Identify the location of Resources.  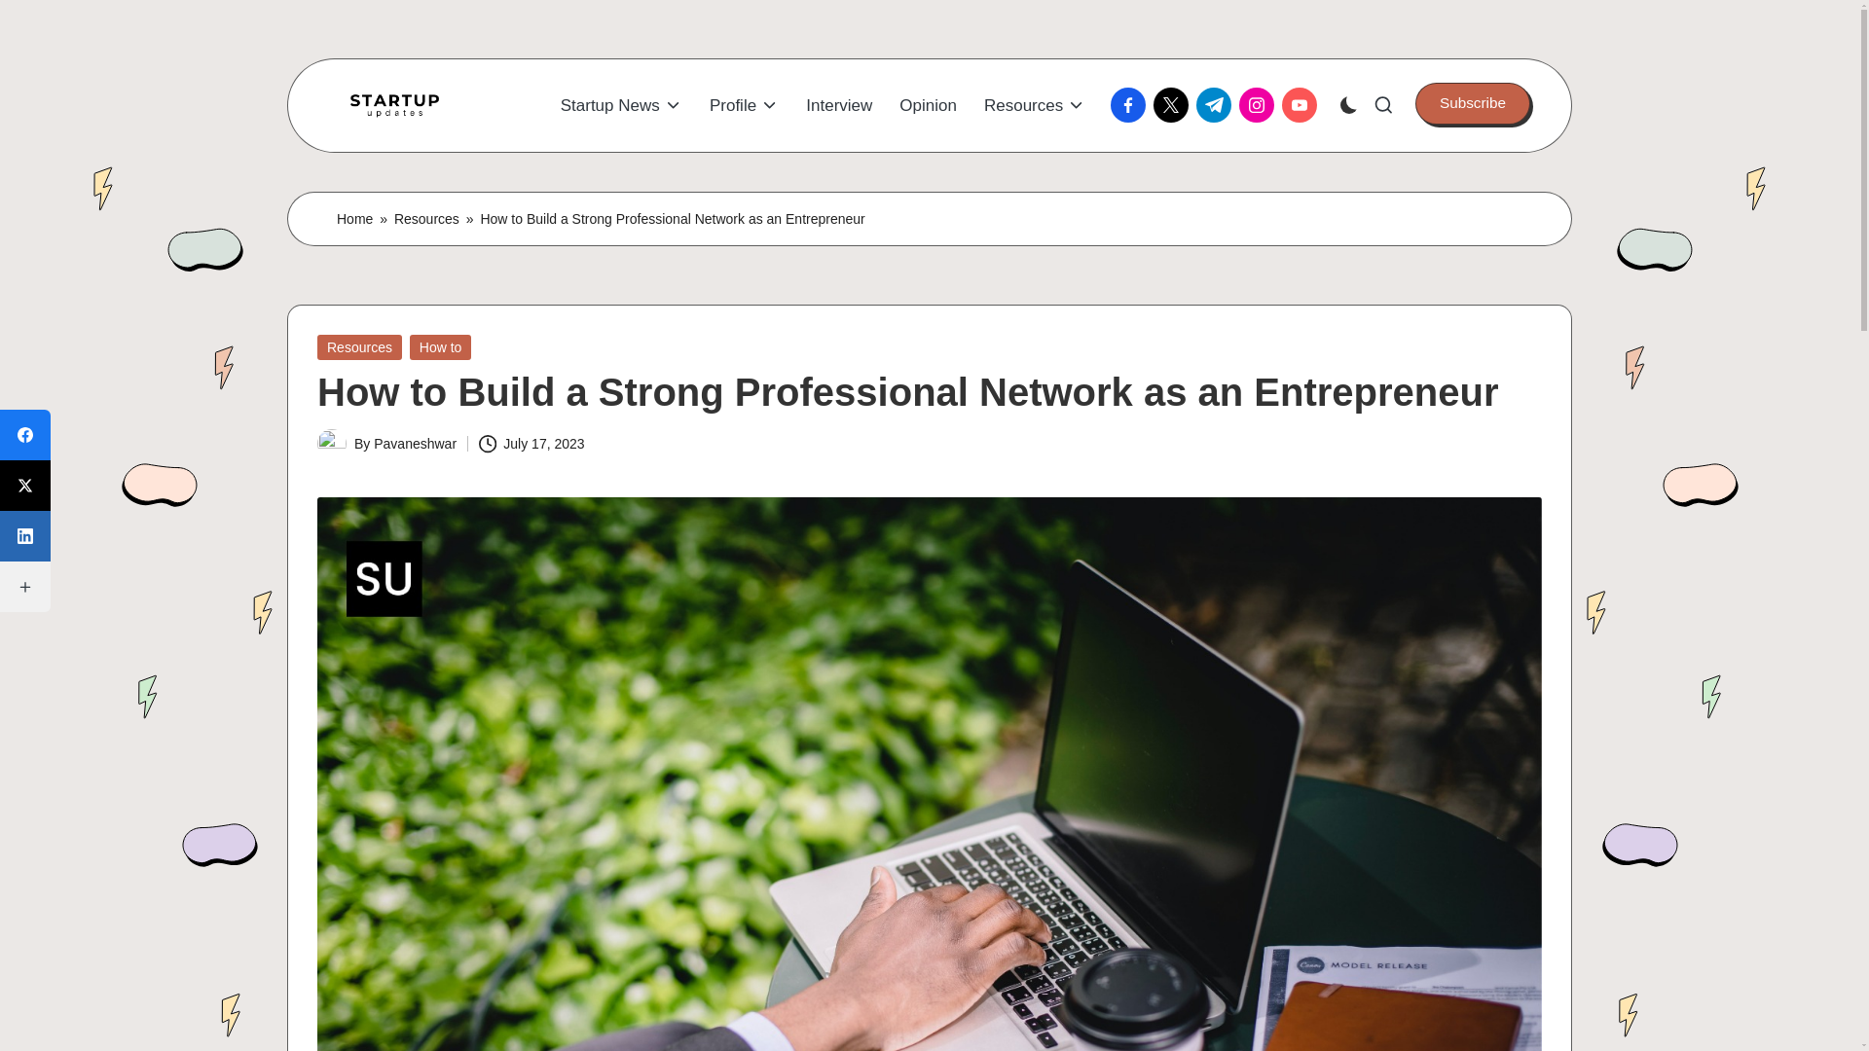
(1035, 105).